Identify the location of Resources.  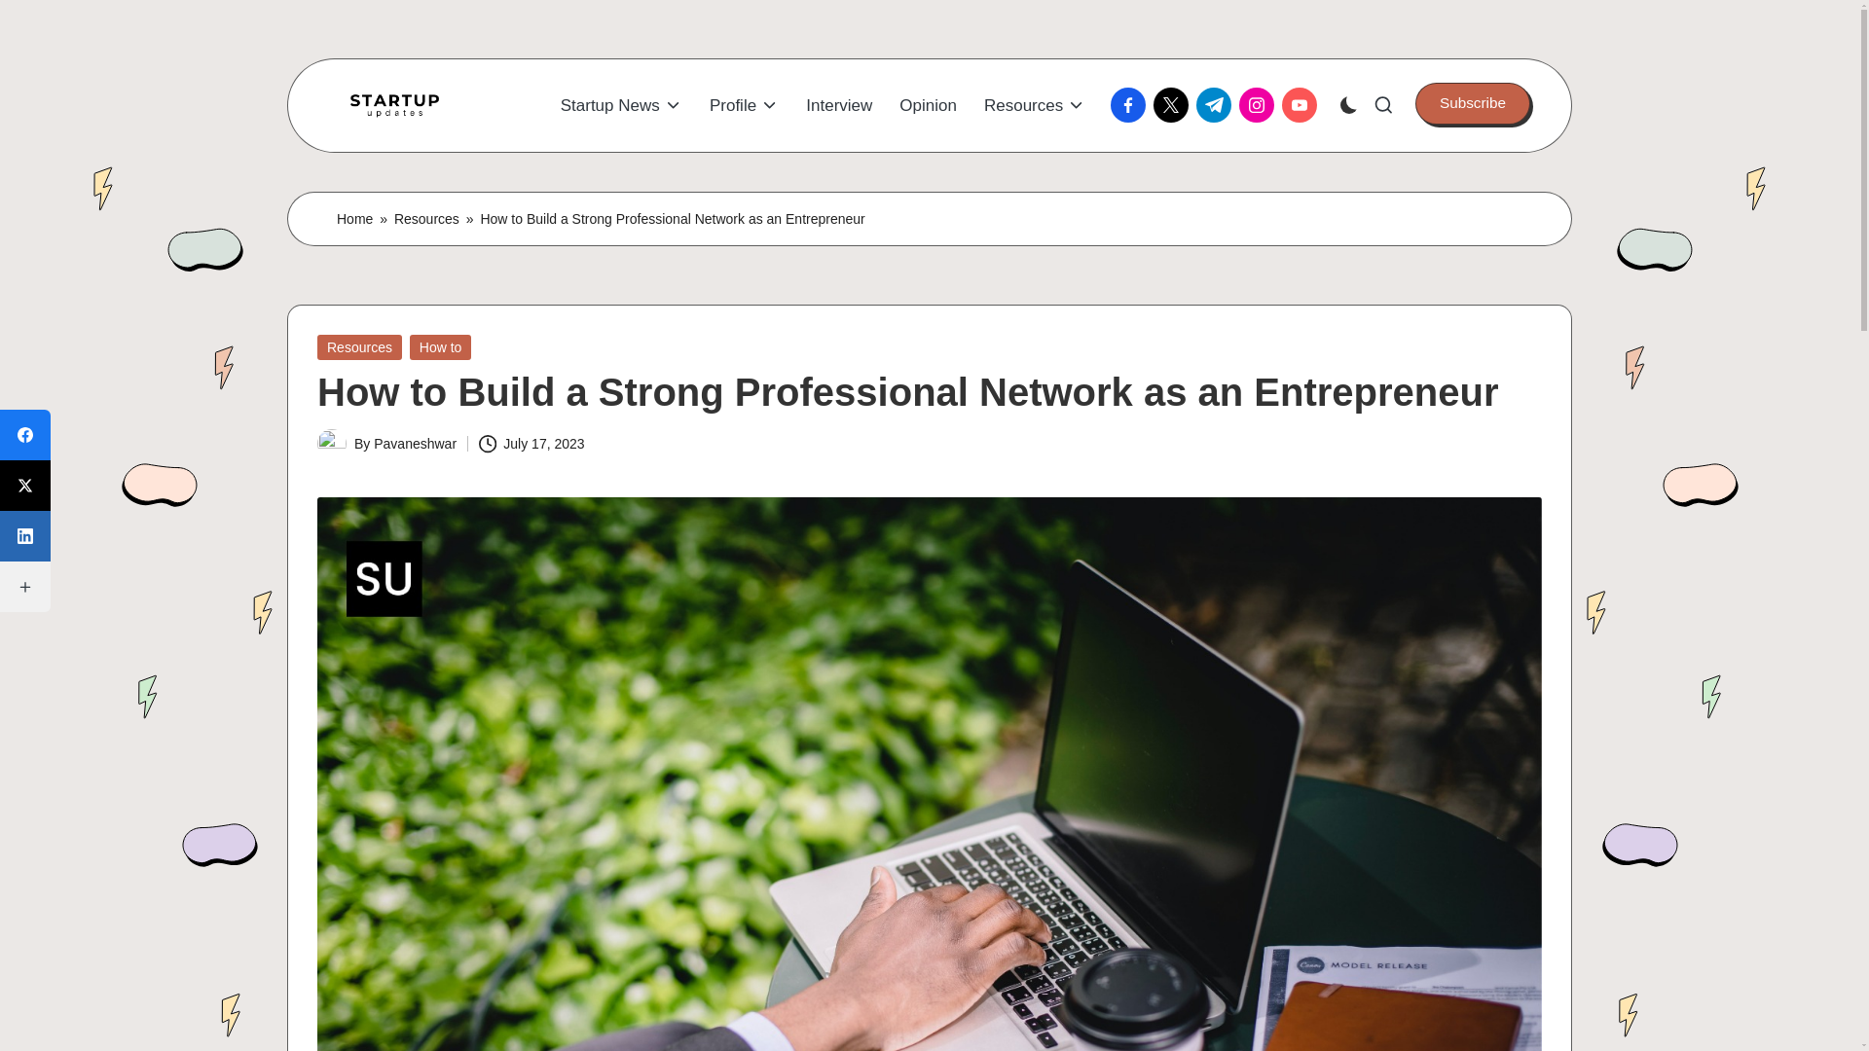
(1035, 105).